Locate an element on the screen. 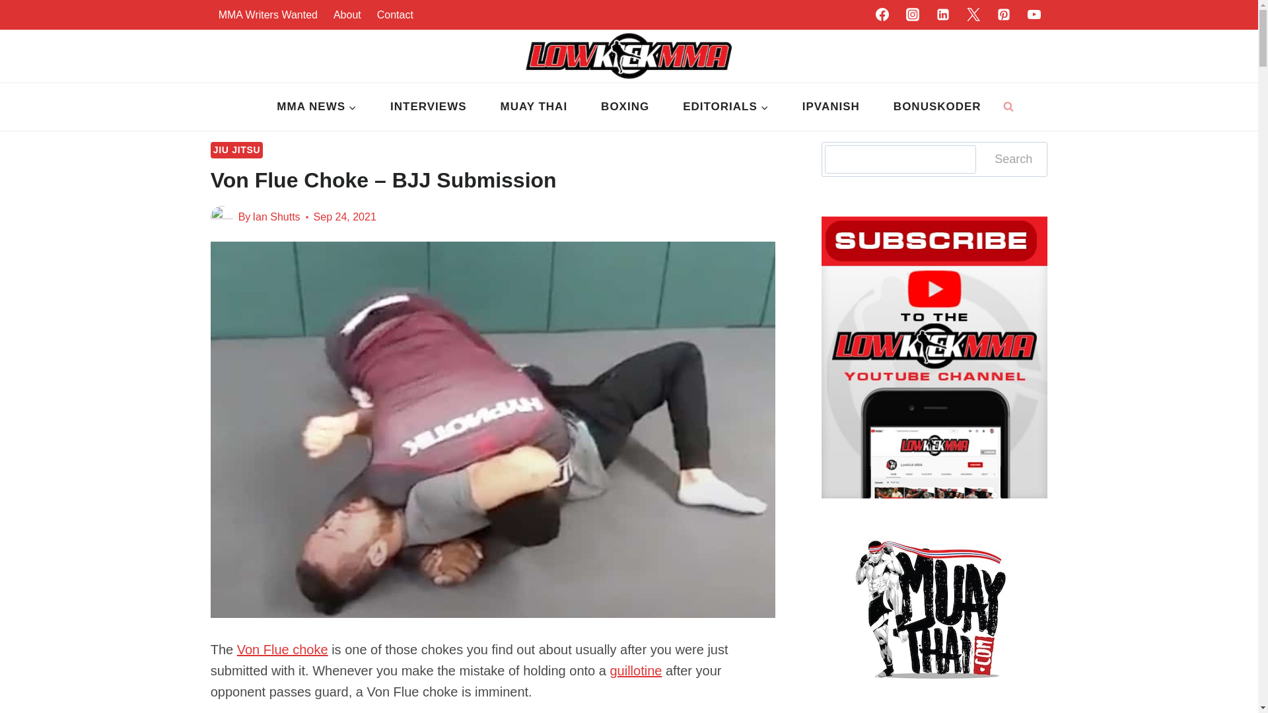  MMA Writers Wanted is located at coordinates (268, 15).